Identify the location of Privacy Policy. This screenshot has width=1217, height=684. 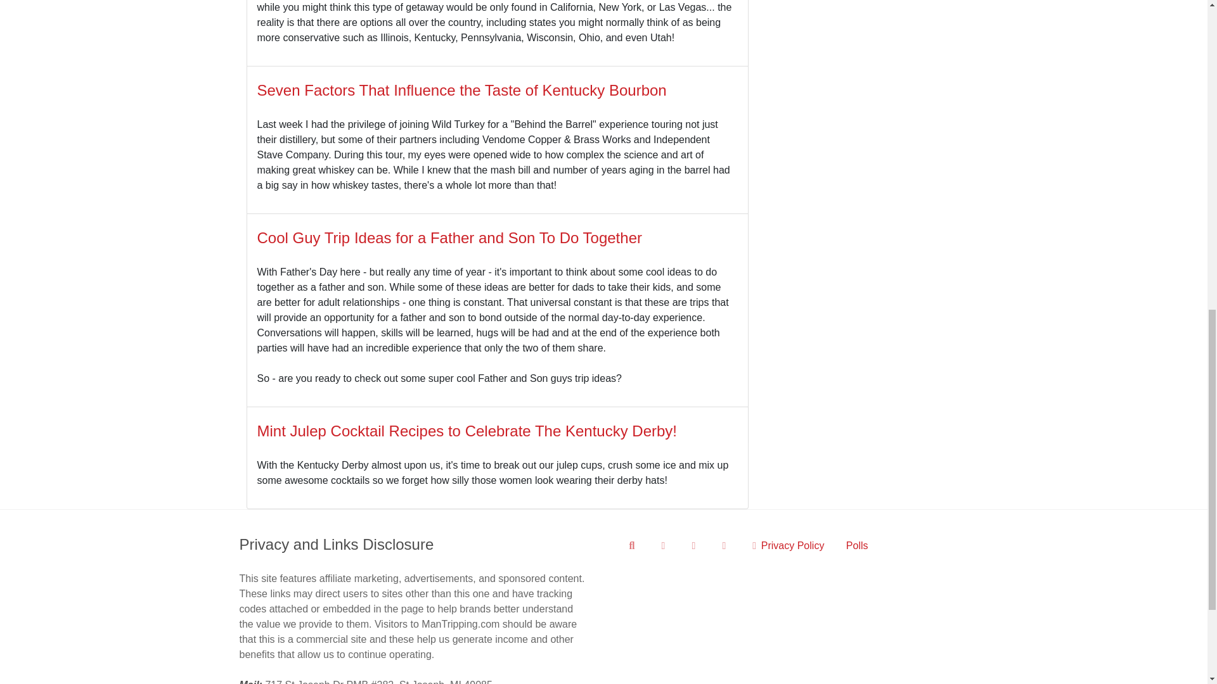
(788, 545).